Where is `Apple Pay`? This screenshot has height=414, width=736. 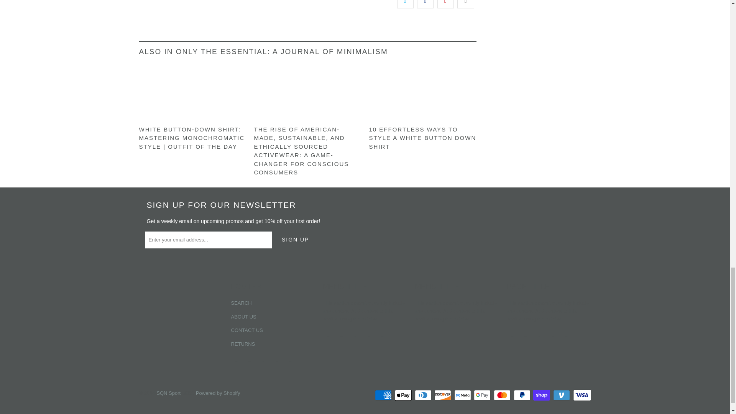 Apple Pay is located at coordinates (404, 395).